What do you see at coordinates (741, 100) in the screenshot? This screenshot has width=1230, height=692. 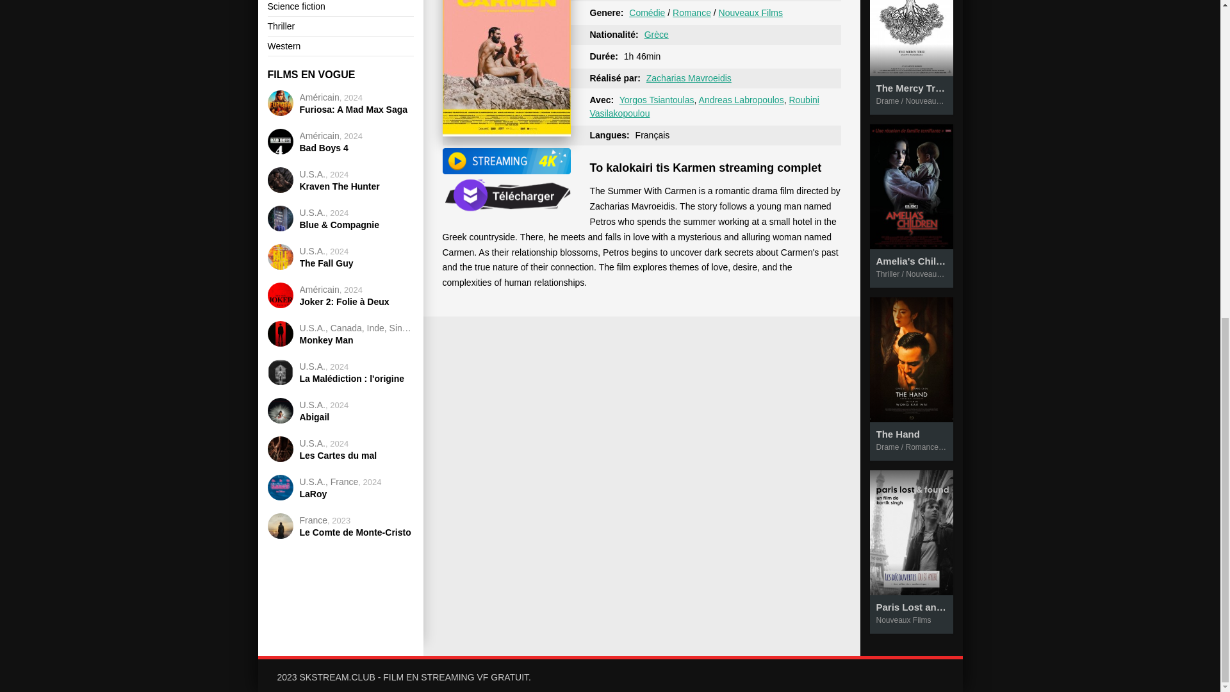 I see `Andreas Labropoulos` at bounding box center [741, 100].